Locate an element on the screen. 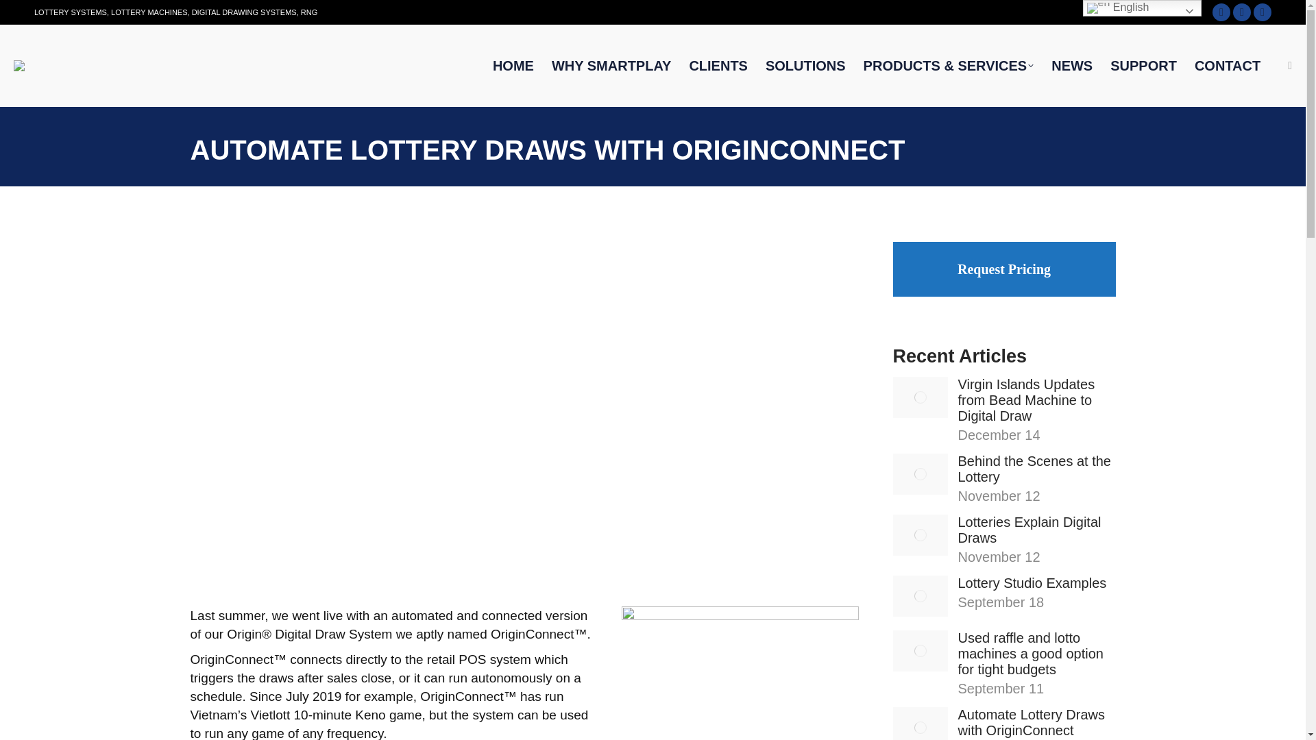 The image size is (1316, 740). CLIENTS is located at coordinates (718, 65).